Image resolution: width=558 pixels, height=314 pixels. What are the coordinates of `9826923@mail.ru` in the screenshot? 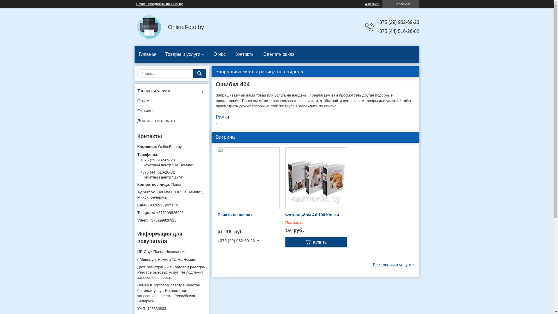 It's located at (171, 205).